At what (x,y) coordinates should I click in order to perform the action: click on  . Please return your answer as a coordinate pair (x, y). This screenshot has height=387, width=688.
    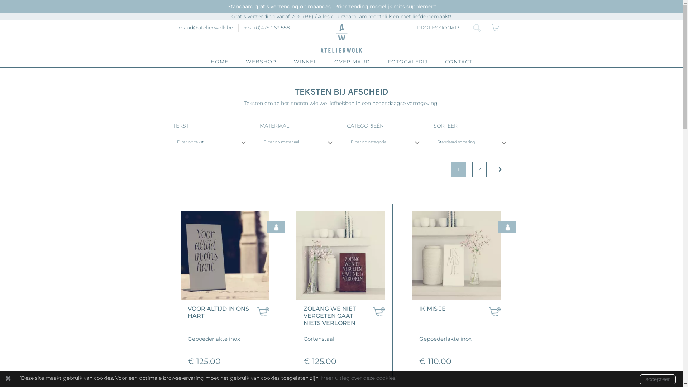
    Looking at the image, I should click on (498, 28).